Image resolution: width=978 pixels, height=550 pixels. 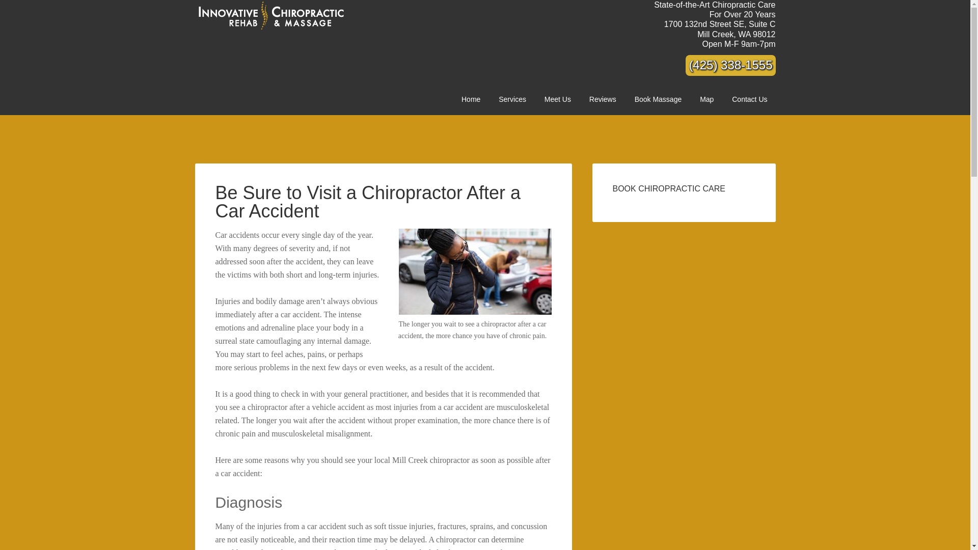 I want to click on Home, so click(x=749, y=99).